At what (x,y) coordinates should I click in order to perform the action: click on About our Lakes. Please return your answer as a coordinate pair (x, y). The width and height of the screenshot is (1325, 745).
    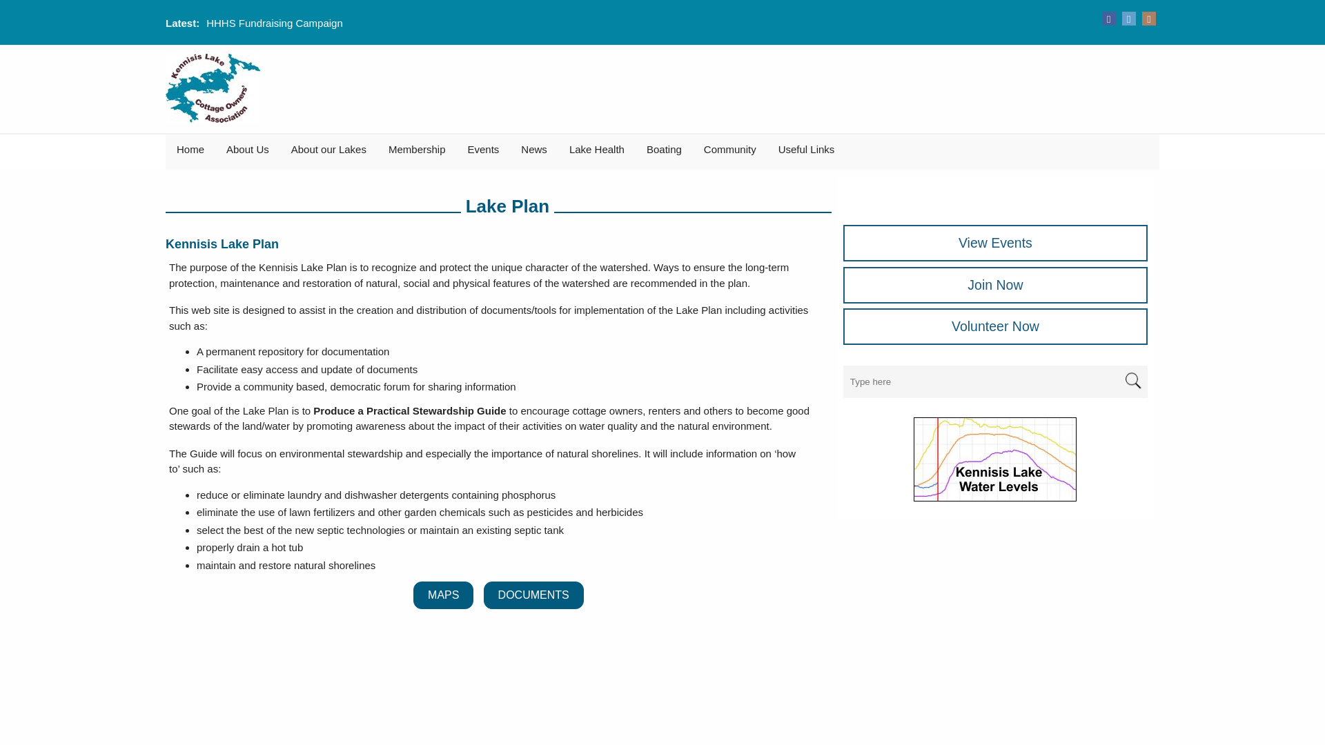
    Looking at the image, I should click on (328, 152).